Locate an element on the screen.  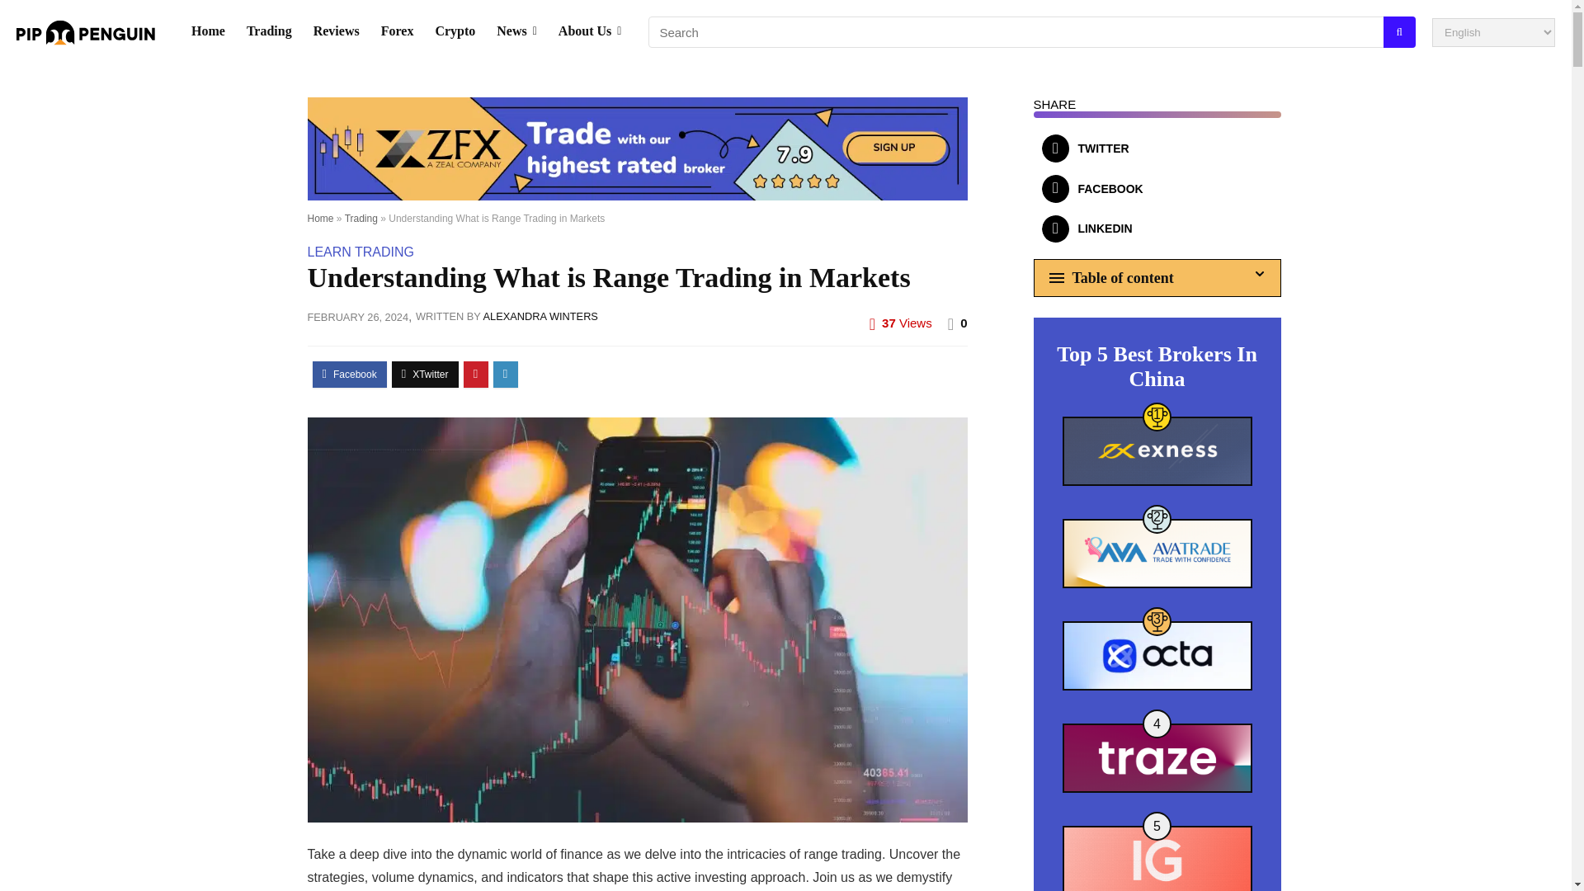
3 is located at coordinates (1157, 655).